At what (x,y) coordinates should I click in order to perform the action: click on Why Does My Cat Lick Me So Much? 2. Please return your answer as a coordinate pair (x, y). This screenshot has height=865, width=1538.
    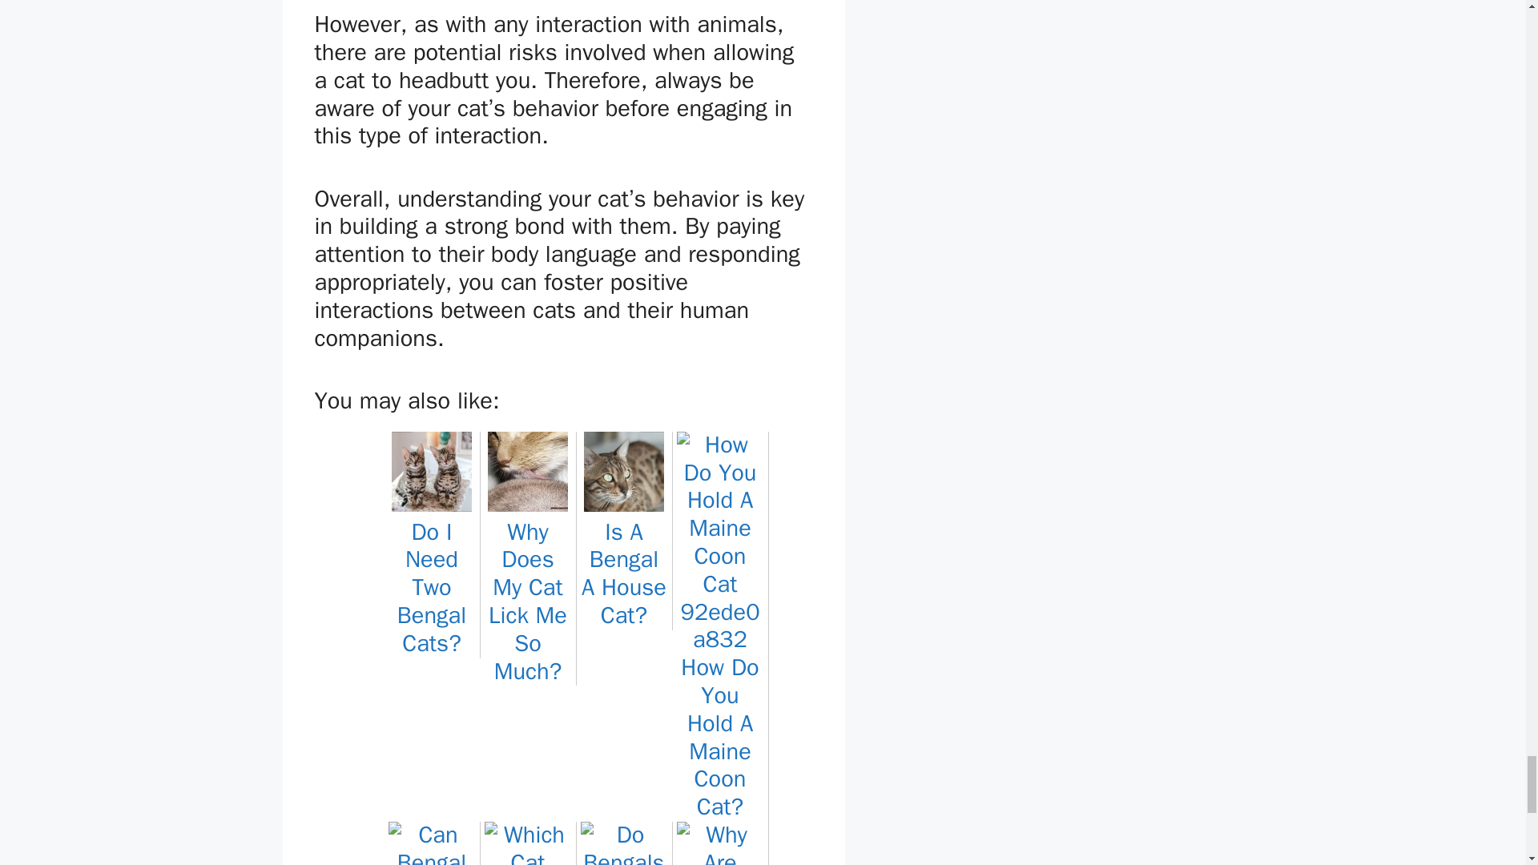
    Looking at the image, I should click on (527, 471).